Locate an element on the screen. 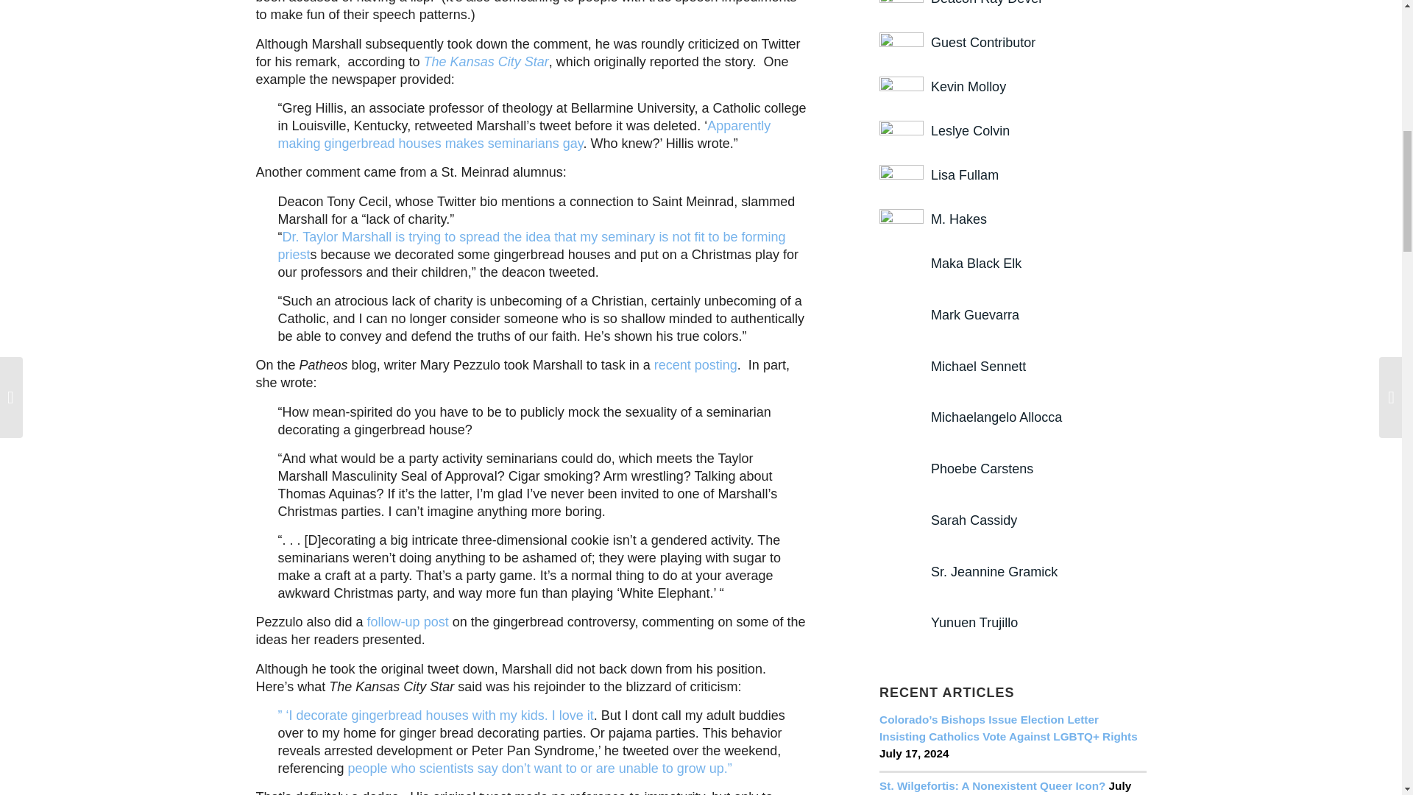 This screenshot has height=795, width=1413. recent posting is located at coordinates (693, 365).